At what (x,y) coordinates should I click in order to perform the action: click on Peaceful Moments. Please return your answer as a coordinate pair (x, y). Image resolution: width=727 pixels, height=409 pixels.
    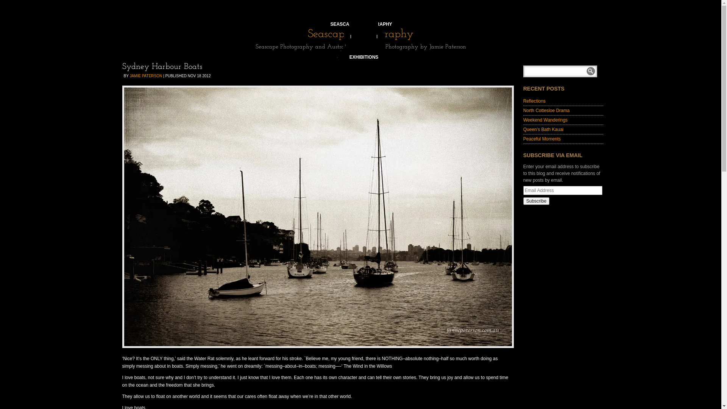
    Looking at the image, I should click on (542, 139).